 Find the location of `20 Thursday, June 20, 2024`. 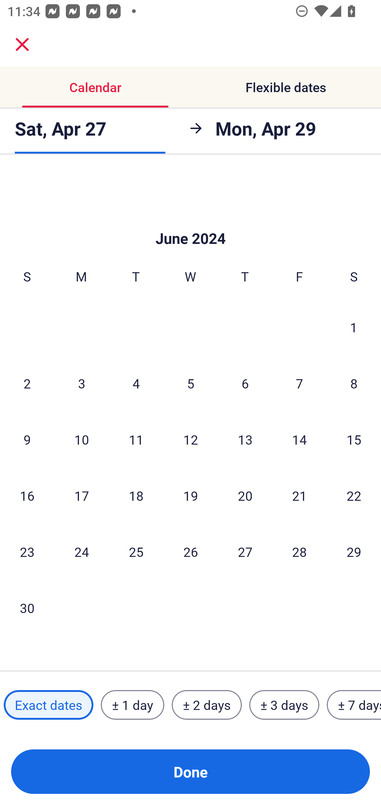

20 Thursday, June 20, 2024 is located at coordinates (245, 495).